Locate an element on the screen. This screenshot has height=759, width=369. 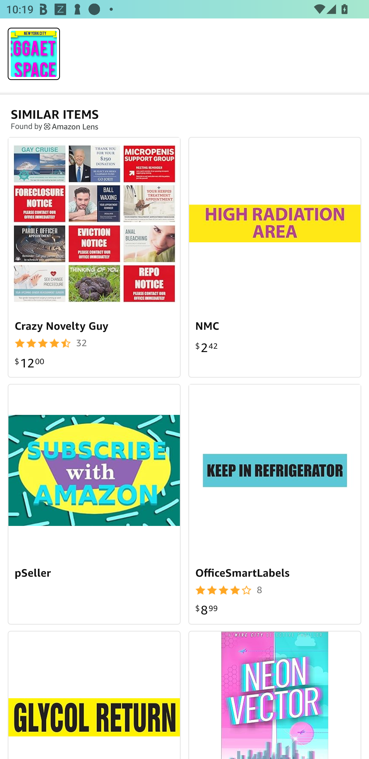
OfficeSmartLabels 8 $ 8 99 is located at coordinates (275, 504).